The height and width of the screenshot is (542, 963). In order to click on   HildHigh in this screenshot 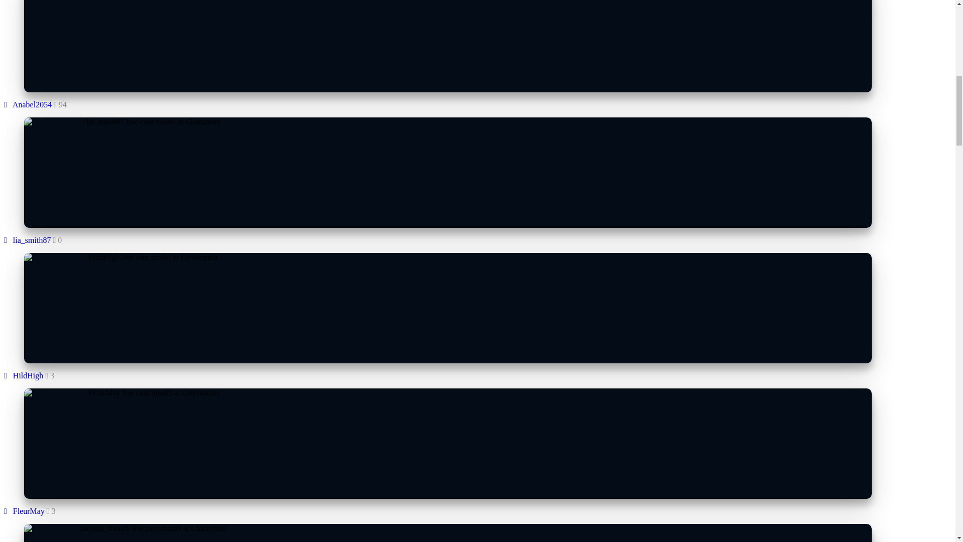, I will do `click(23, 375)`.